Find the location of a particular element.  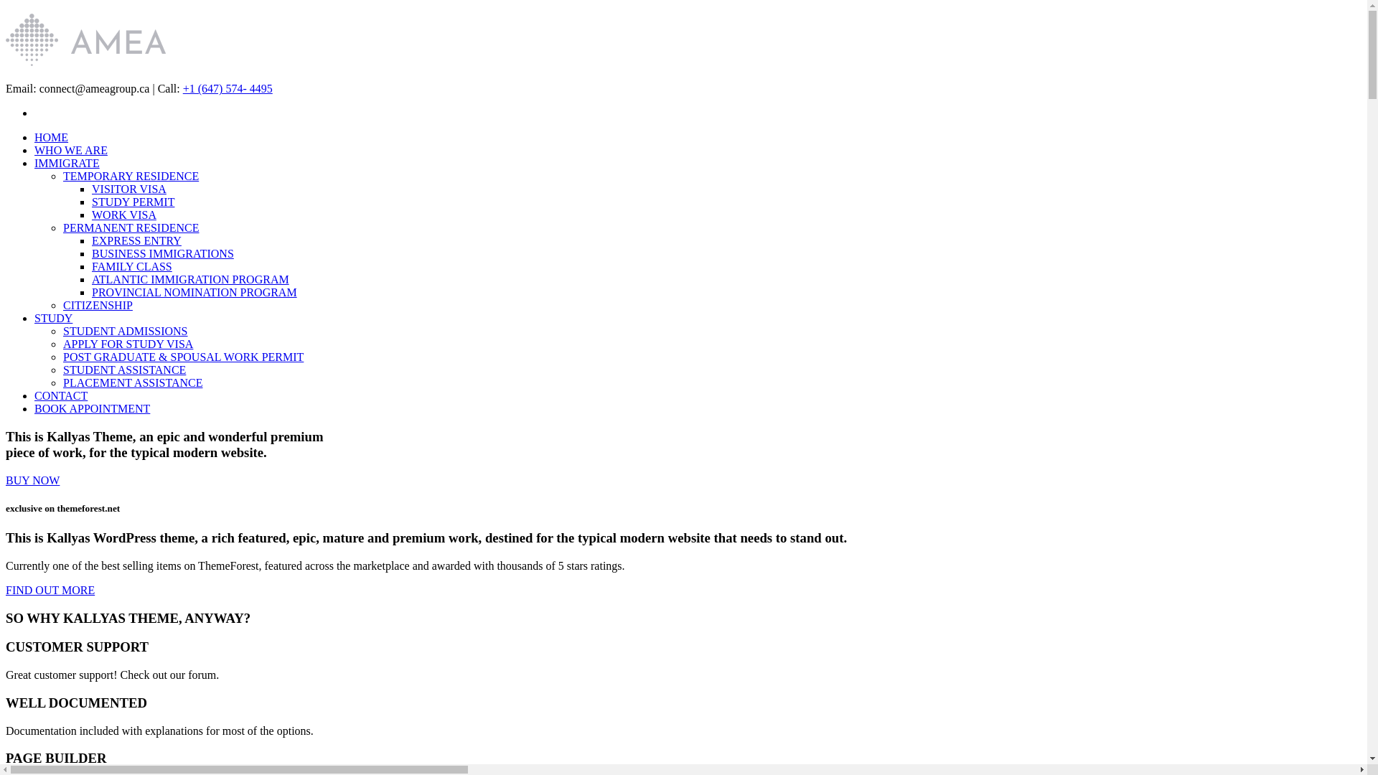

STUDENT ADMISSIONS is located at coordinates (126, 332).